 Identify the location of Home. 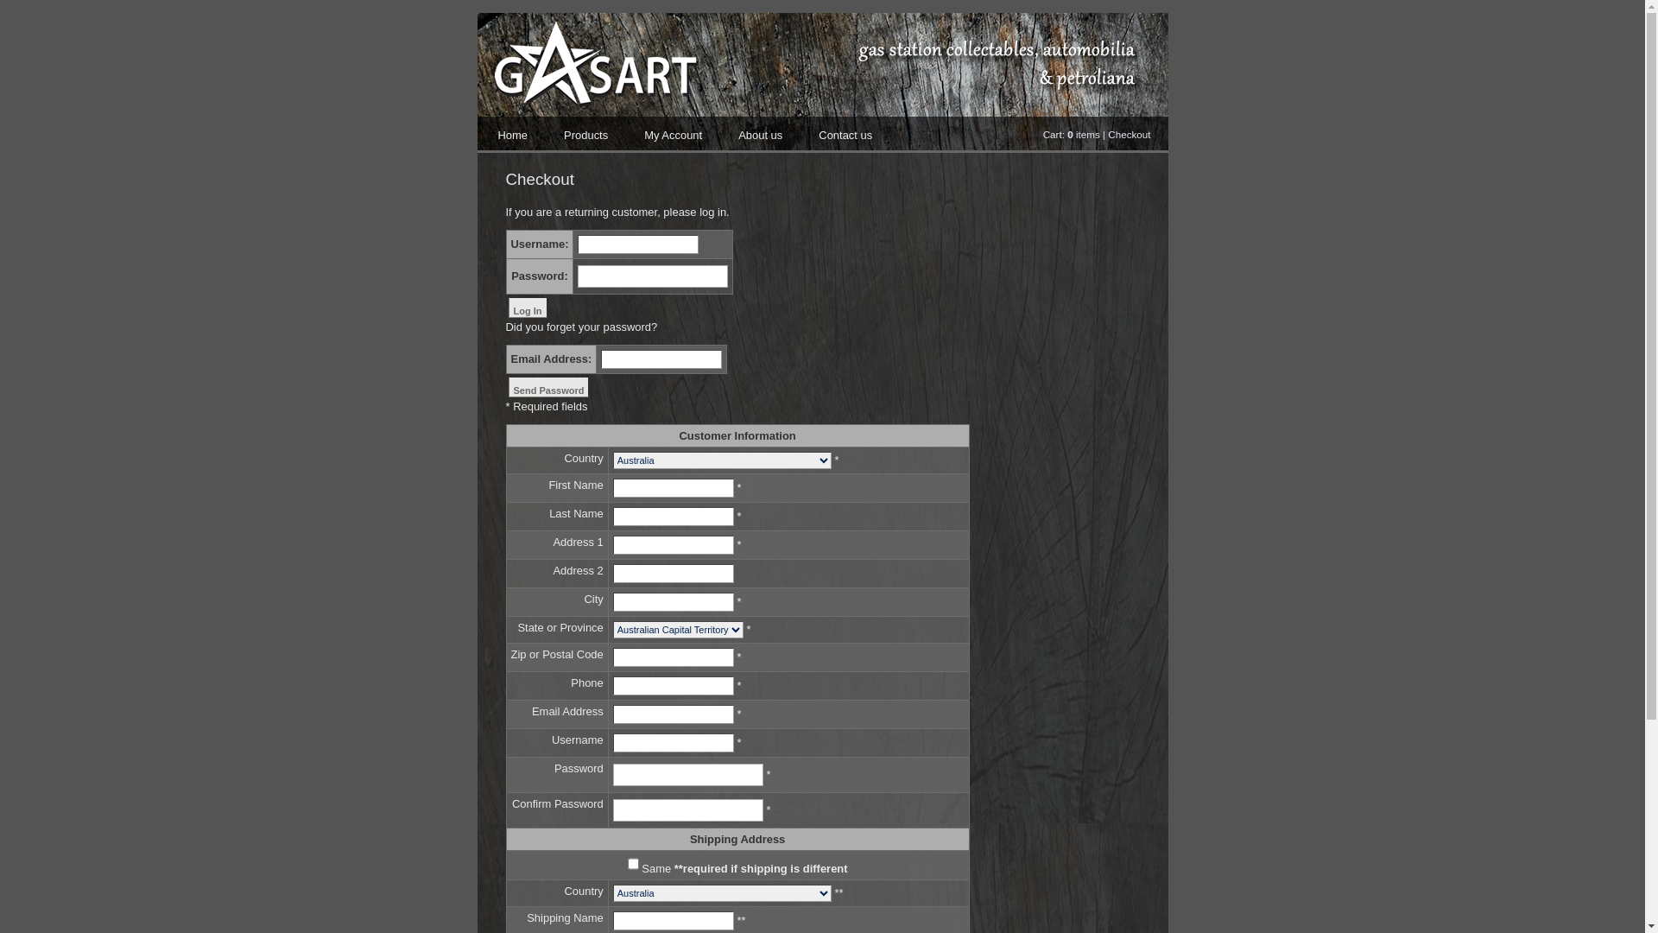
(513, 135).